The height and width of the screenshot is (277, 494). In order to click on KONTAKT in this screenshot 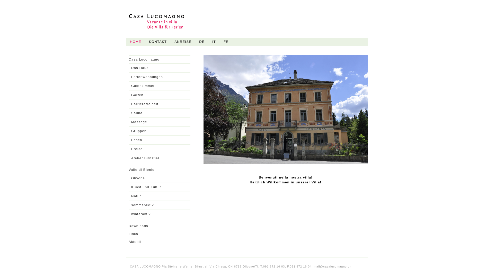, I will do `click(158, 42)`.